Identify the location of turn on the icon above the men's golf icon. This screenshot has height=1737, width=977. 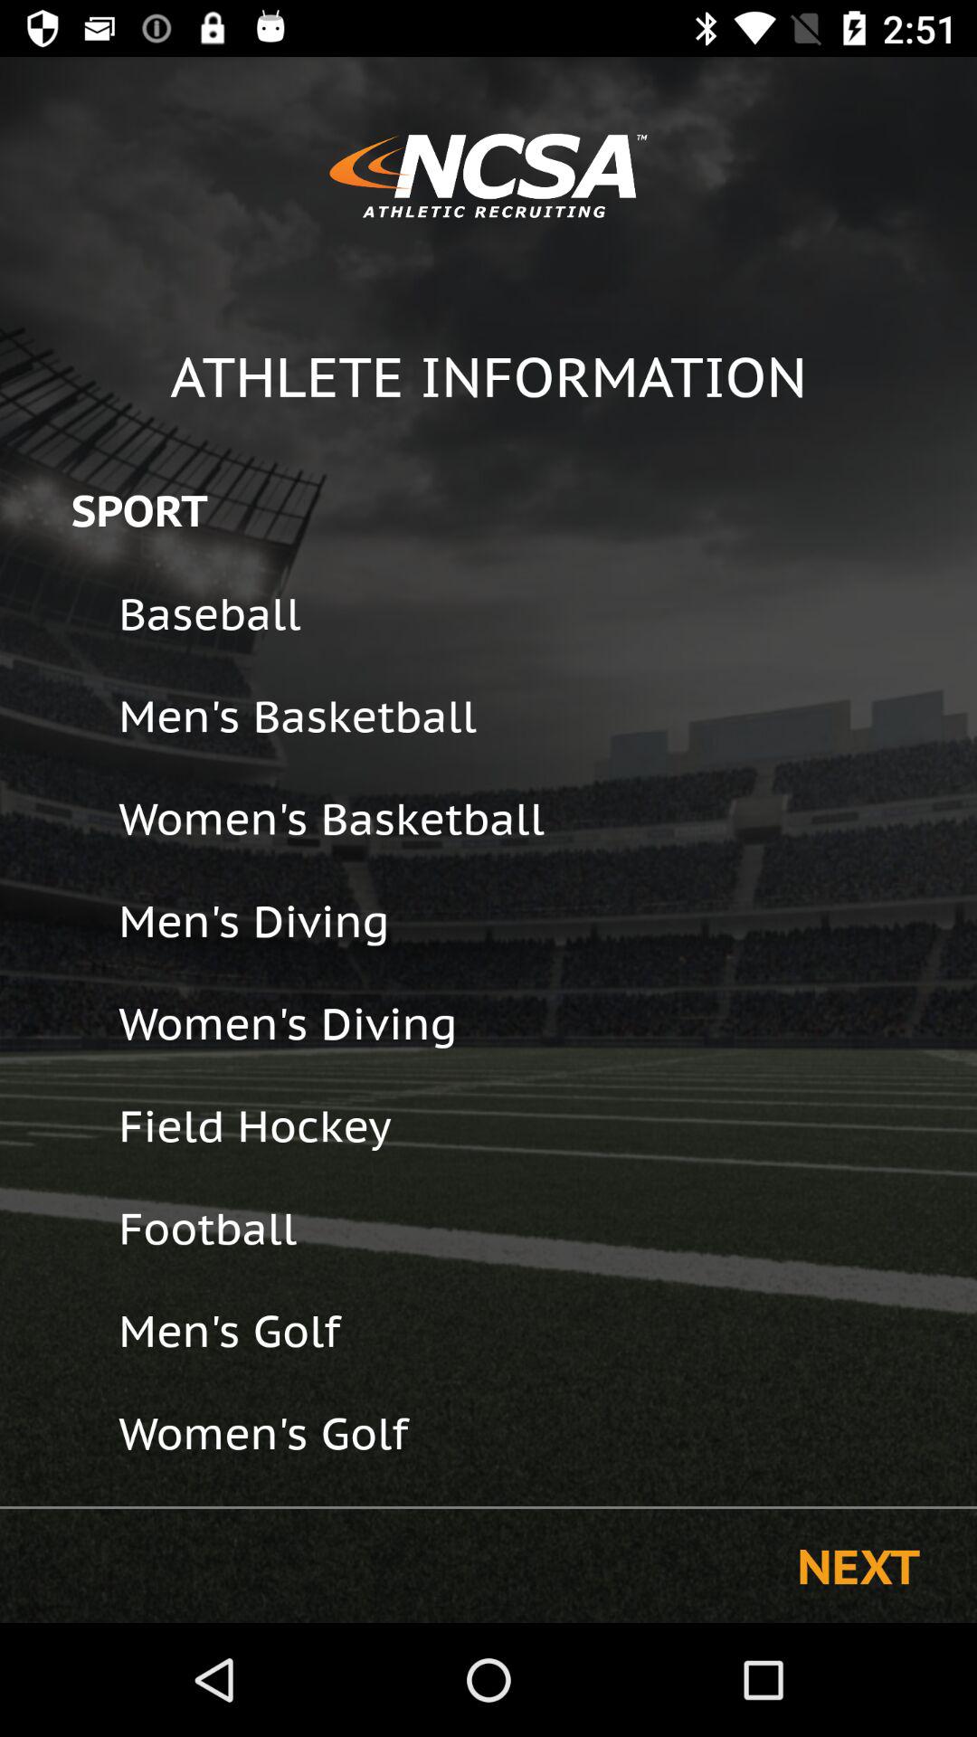
(536, 1229).